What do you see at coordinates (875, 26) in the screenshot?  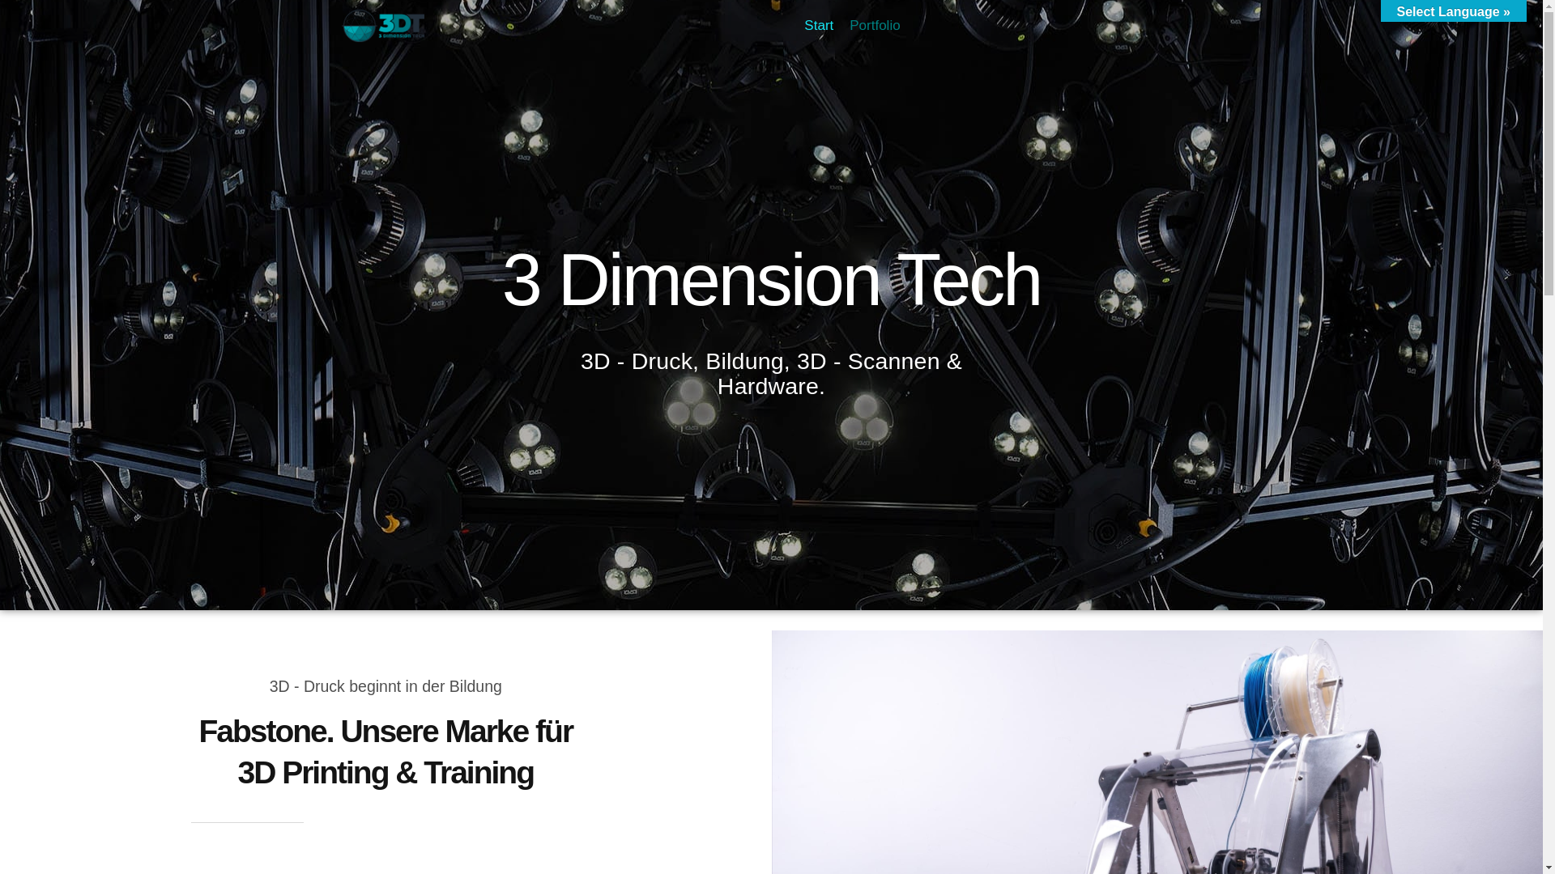 I see `Portfolio` at bounding box center [875, 26].